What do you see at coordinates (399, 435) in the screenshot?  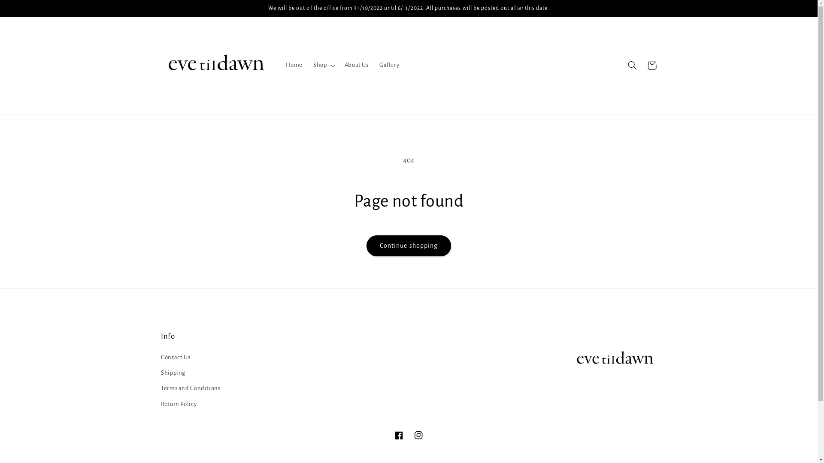 I see `Facebook` at bounding box center [399, 435].